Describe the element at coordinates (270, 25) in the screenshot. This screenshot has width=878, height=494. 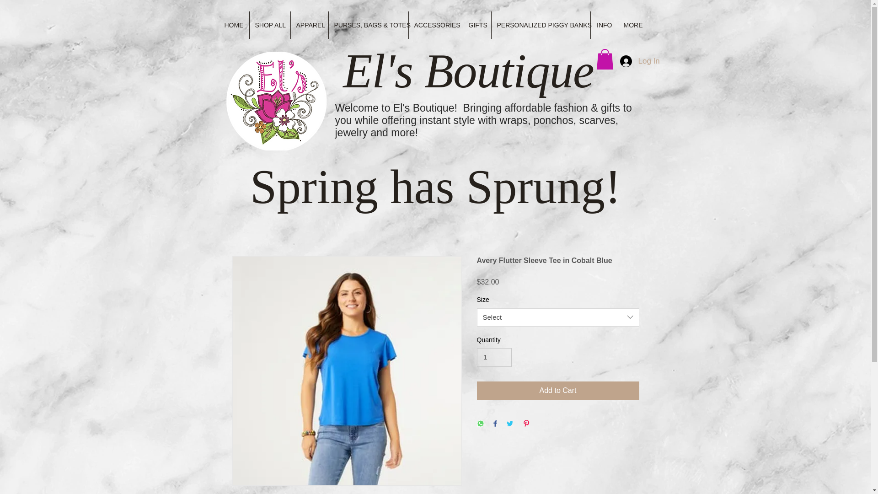
I see `SHOP ALL` at that location.